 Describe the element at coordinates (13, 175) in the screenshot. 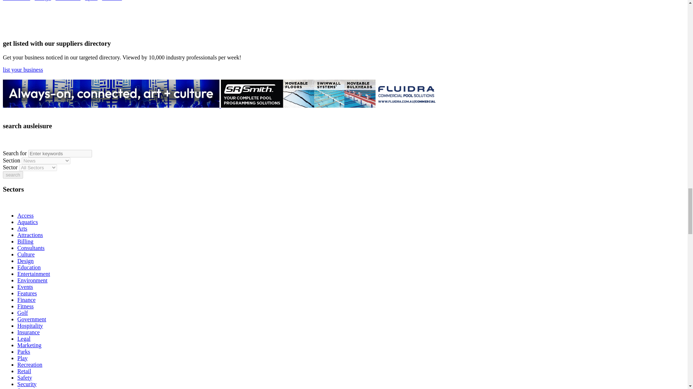

I see `search` at that location.